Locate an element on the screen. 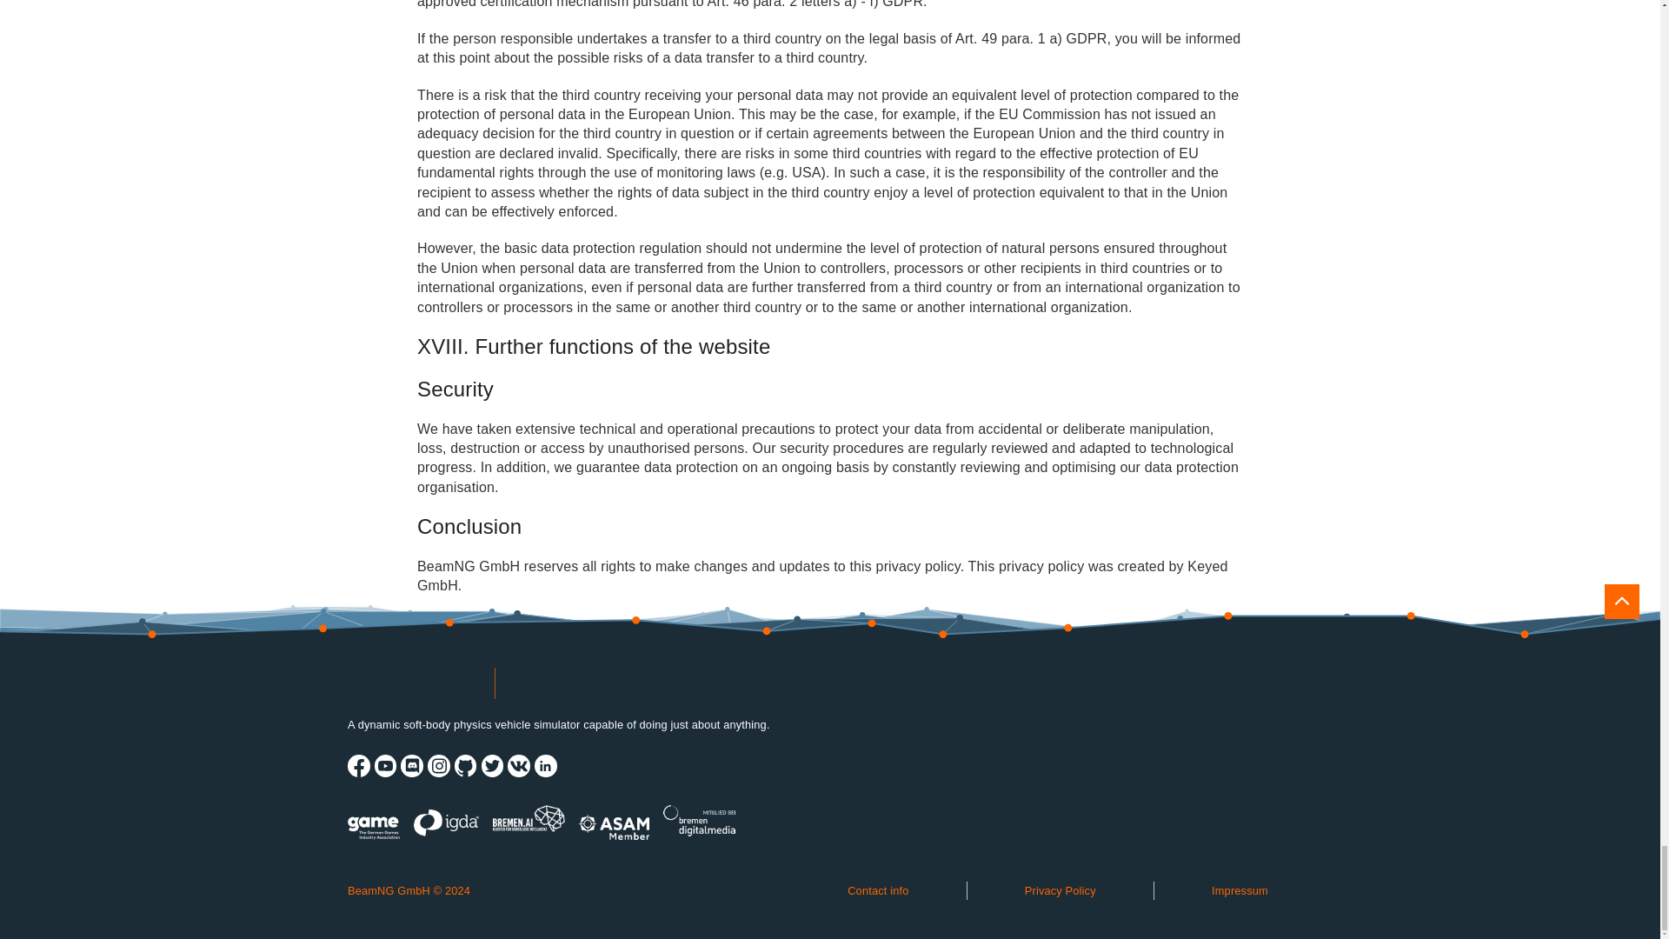  German Games Industry Association is located at coordinates (374, 821).